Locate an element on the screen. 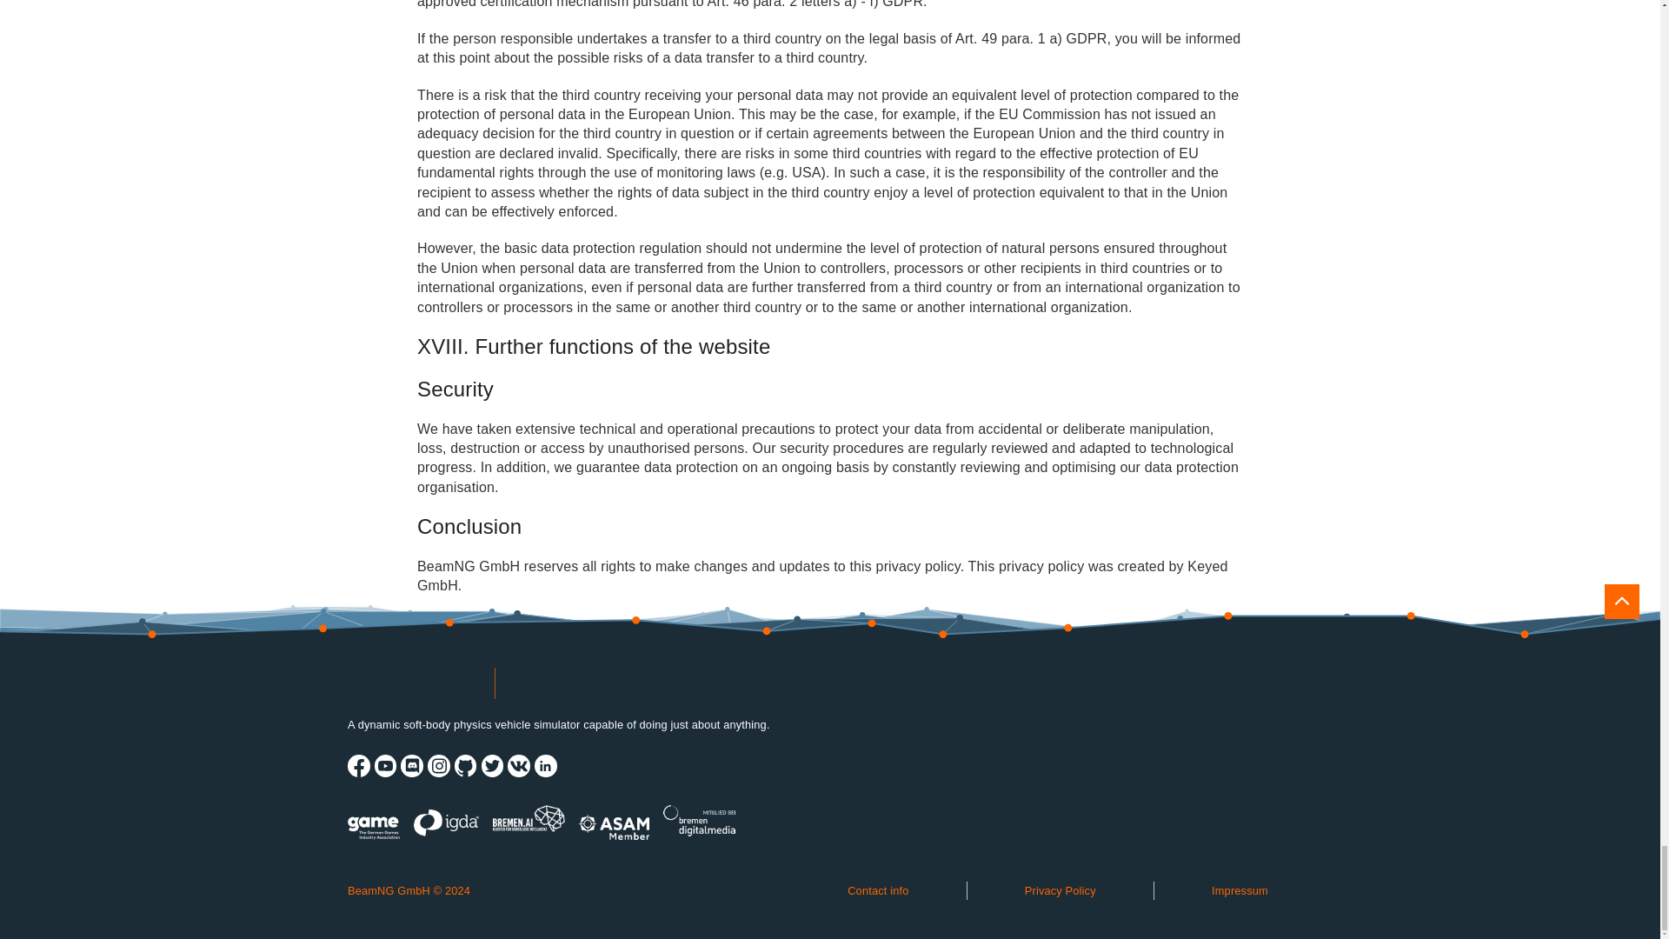  German Games Industry Association is located at coordinates (374, 821).